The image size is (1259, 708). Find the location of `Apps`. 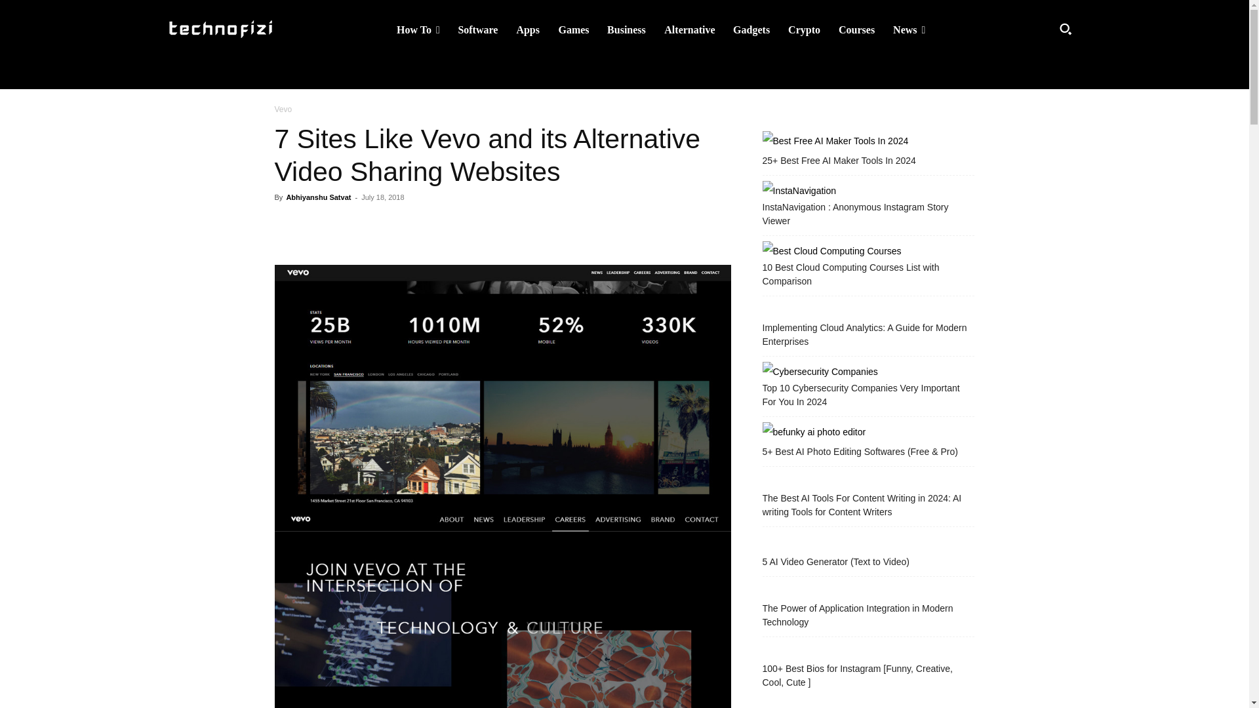

Apps is located at coordinates (528, 29).